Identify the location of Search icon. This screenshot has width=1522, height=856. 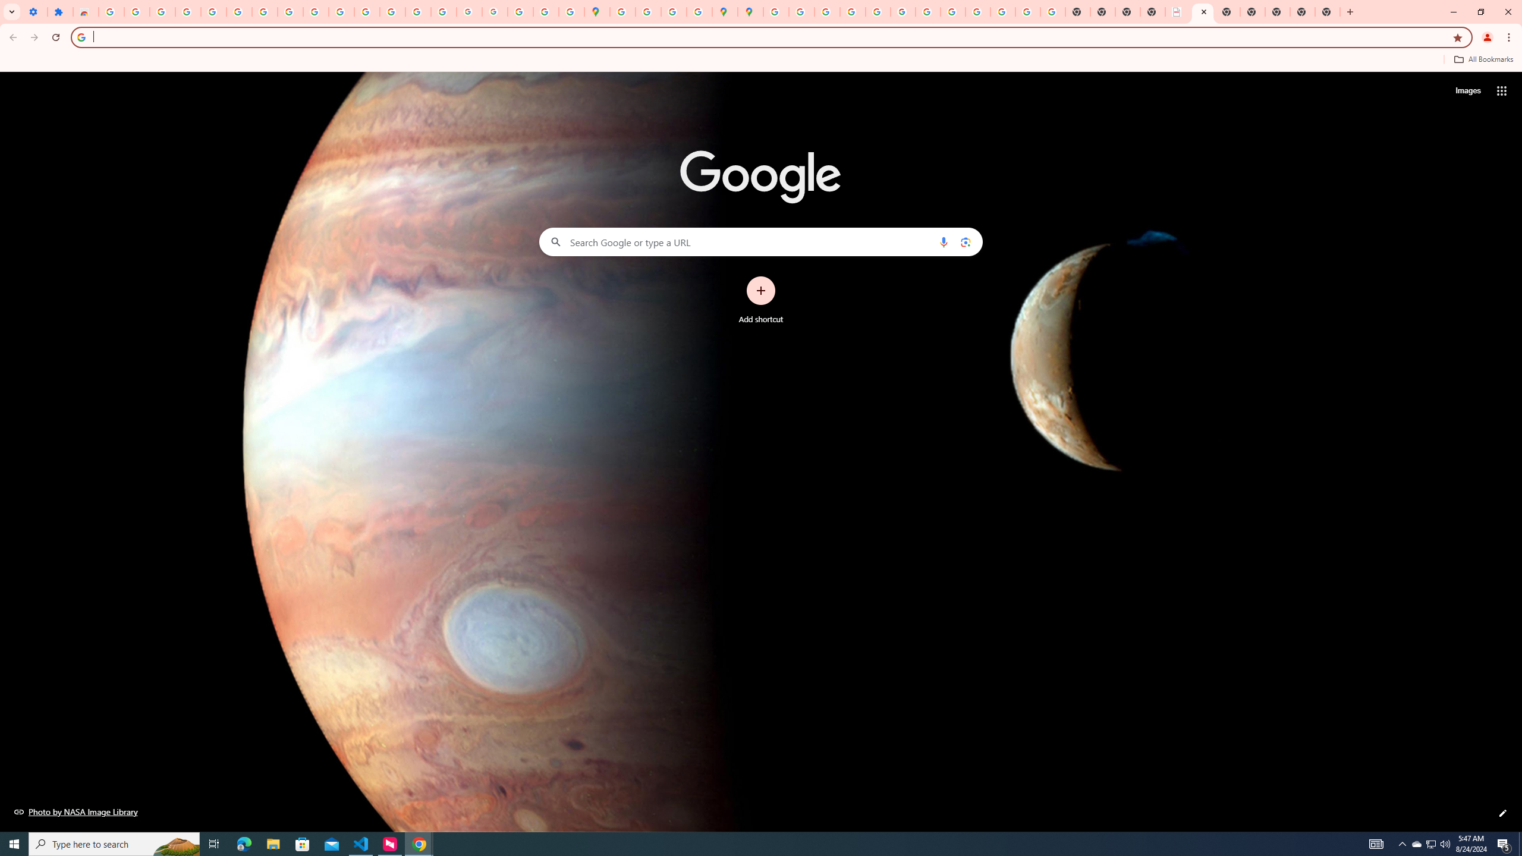
(81, 37).